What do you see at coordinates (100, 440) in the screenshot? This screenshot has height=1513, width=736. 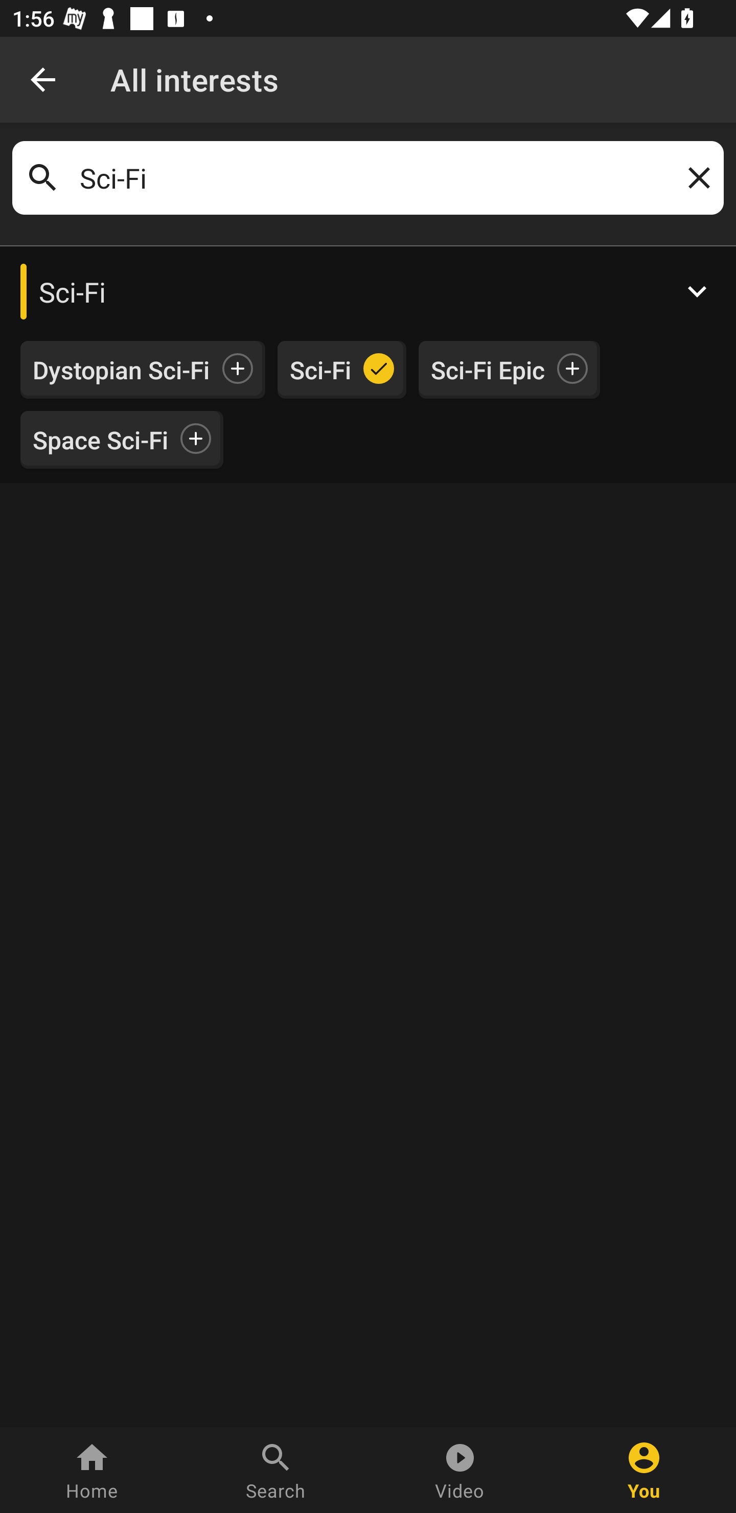 I see `Space Sci-Fi` at bounding box center [100, 440].